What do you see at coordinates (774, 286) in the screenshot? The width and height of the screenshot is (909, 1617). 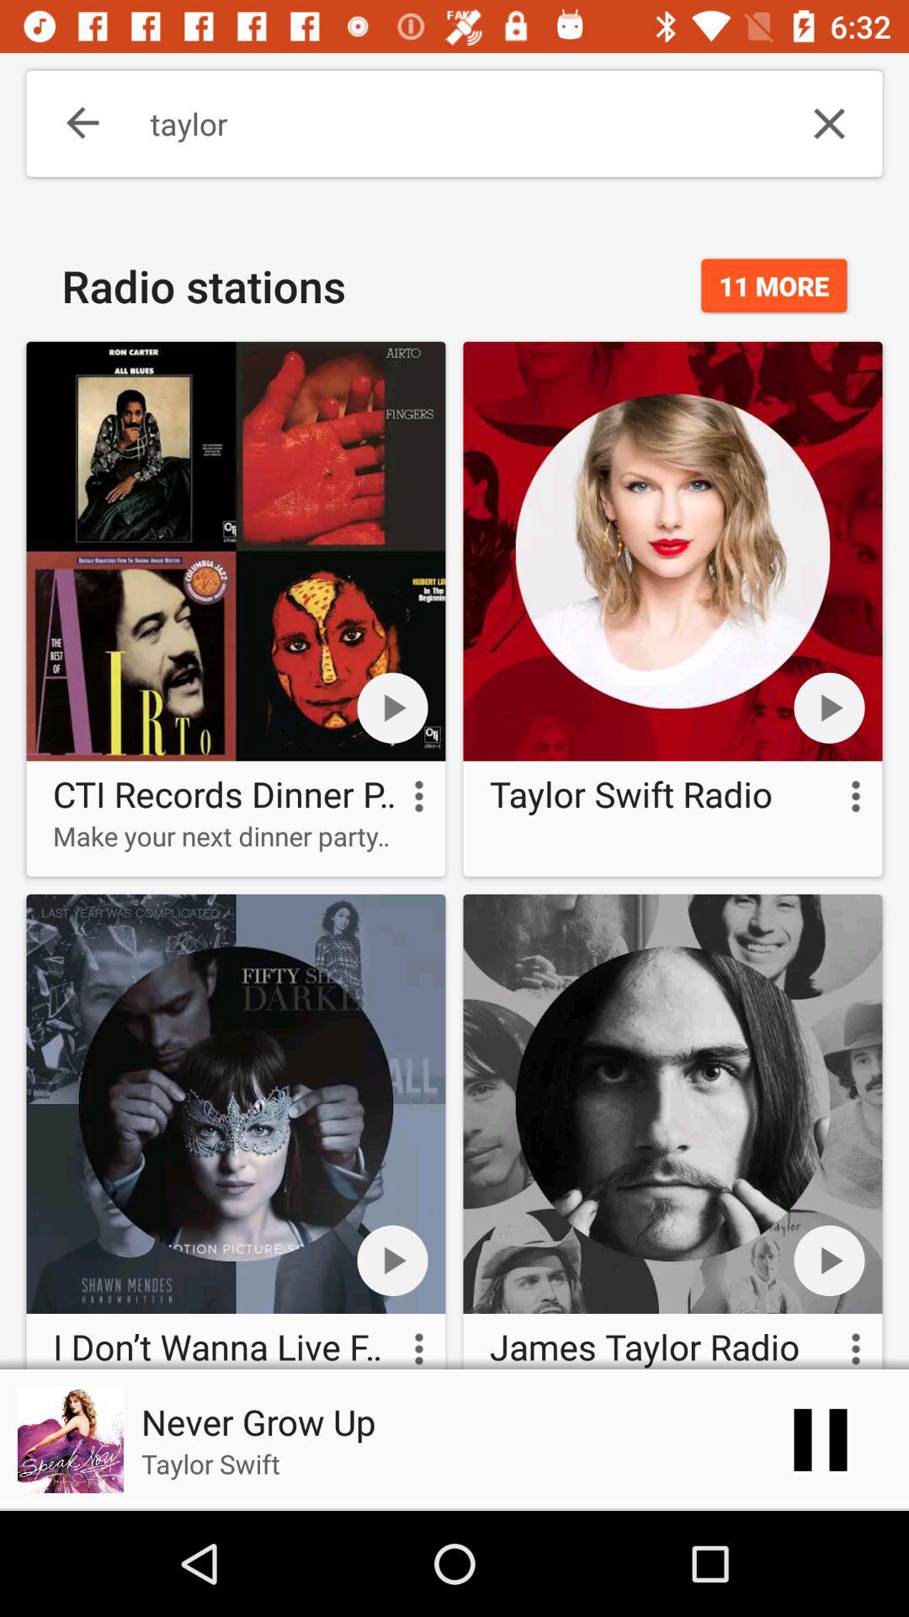 I see `select the item next to the radio stations item` at bounding box center [774, 286].